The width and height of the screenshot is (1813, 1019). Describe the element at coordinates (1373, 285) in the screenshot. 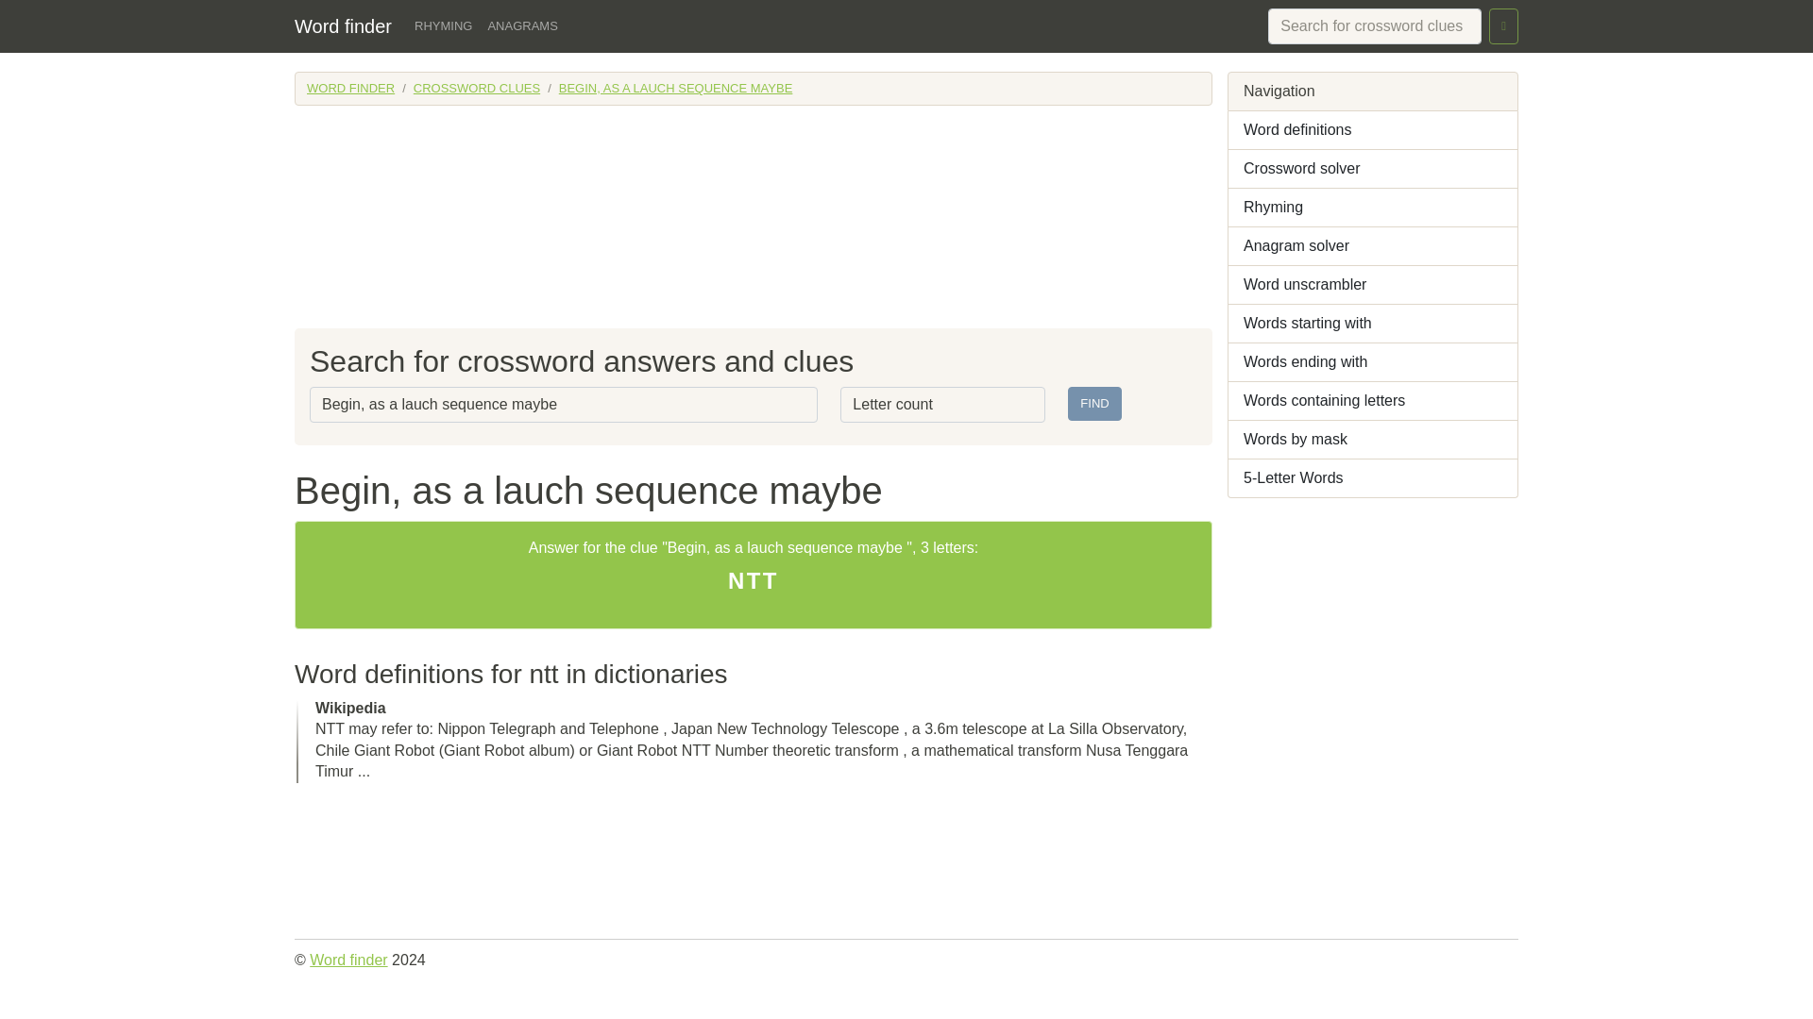

I see `Word unscrambler` at that location.